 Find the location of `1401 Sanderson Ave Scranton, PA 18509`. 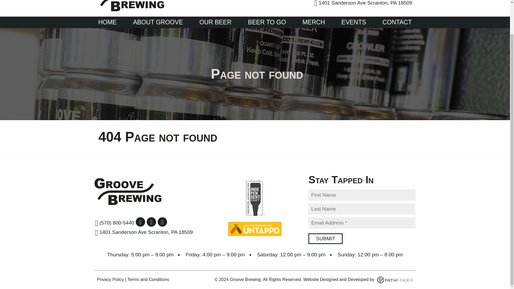

1401 Sanderson Ave Scranton, PA 18509 is located at coordinates (144, 232).